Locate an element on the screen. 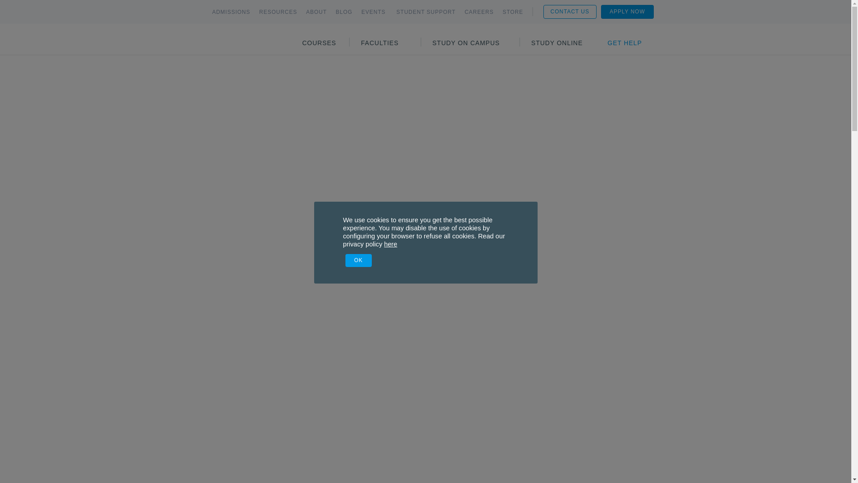 The width and height of the screenshot is (858, 483). STORE is located at coordinates (513, 12).